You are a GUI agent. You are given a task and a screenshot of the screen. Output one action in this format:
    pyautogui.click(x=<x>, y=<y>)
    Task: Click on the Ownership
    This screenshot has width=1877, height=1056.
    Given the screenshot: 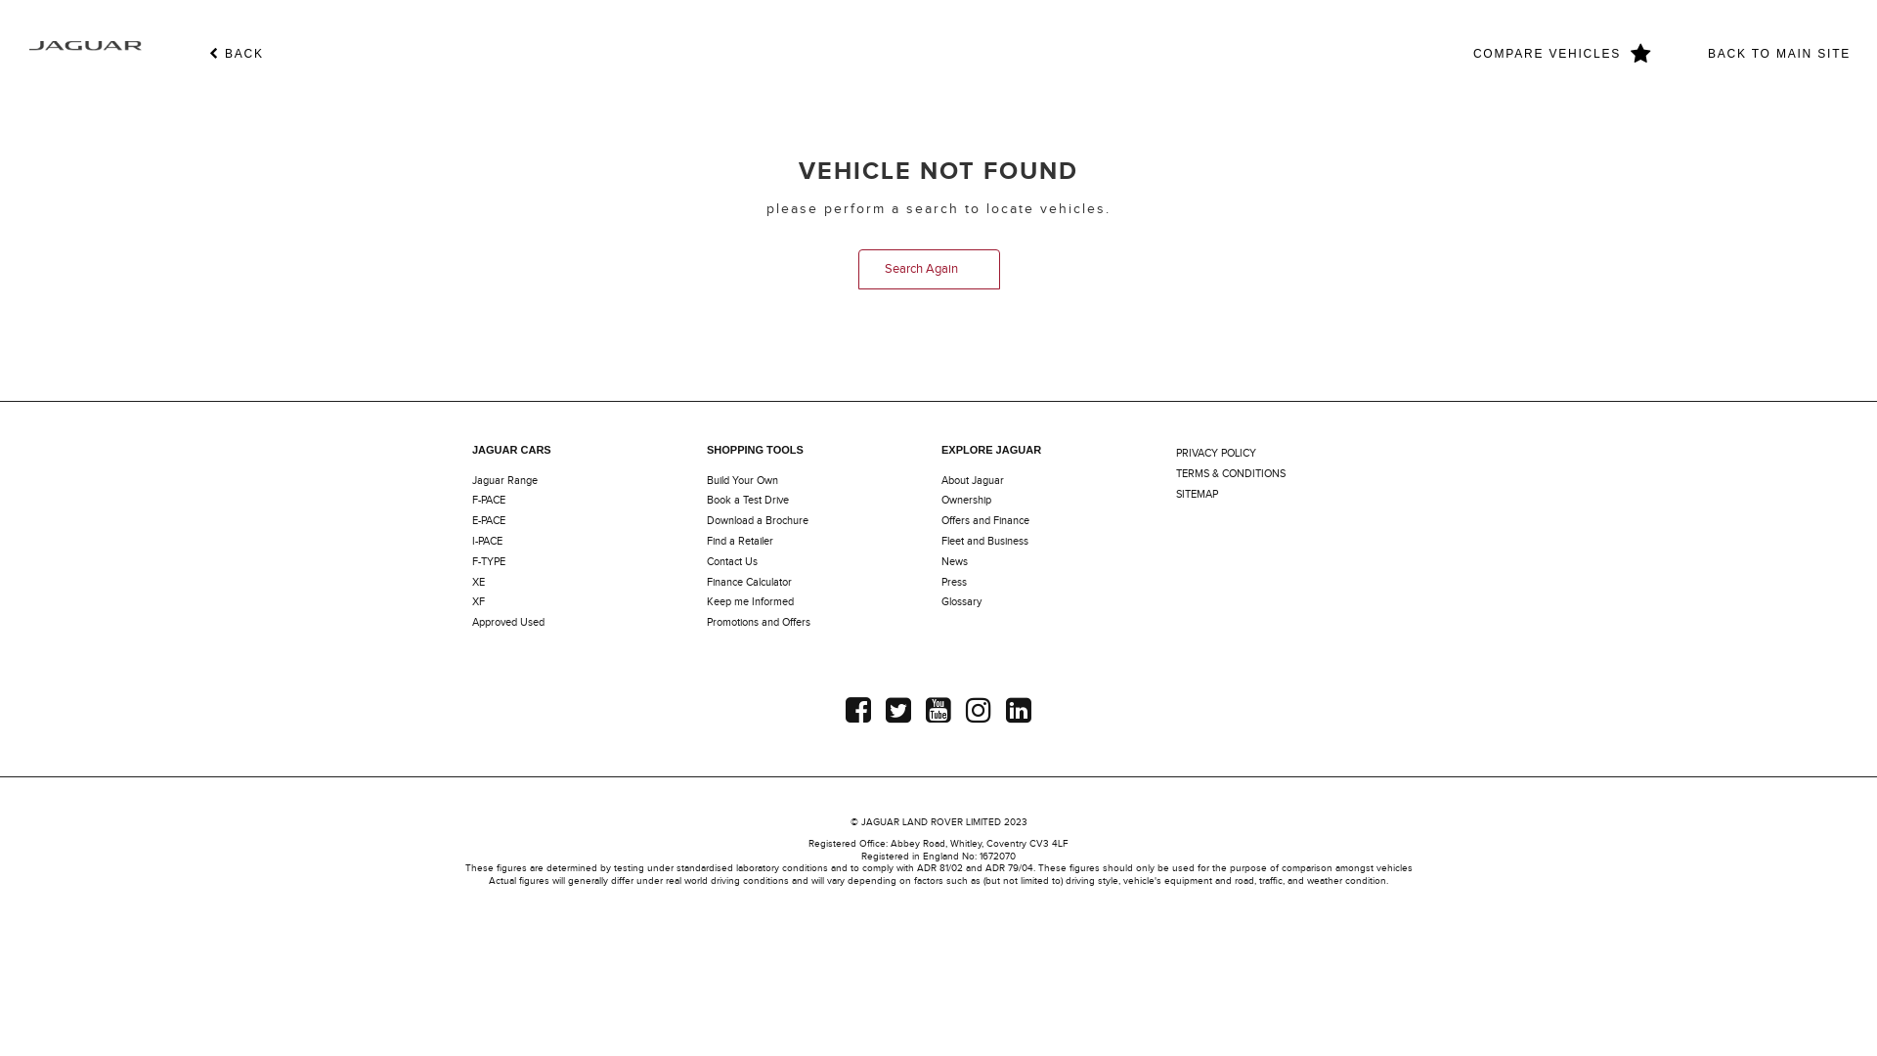 What is the action you would take?
    pyautogui.click(x=966, y=501)
    